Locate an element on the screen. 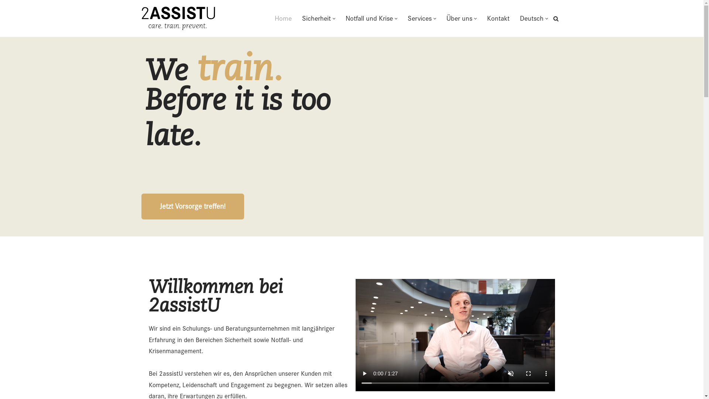 The height and width of the screenshot is (399, 709). Zum Inhalt springen is located at coordinates (6, 16).